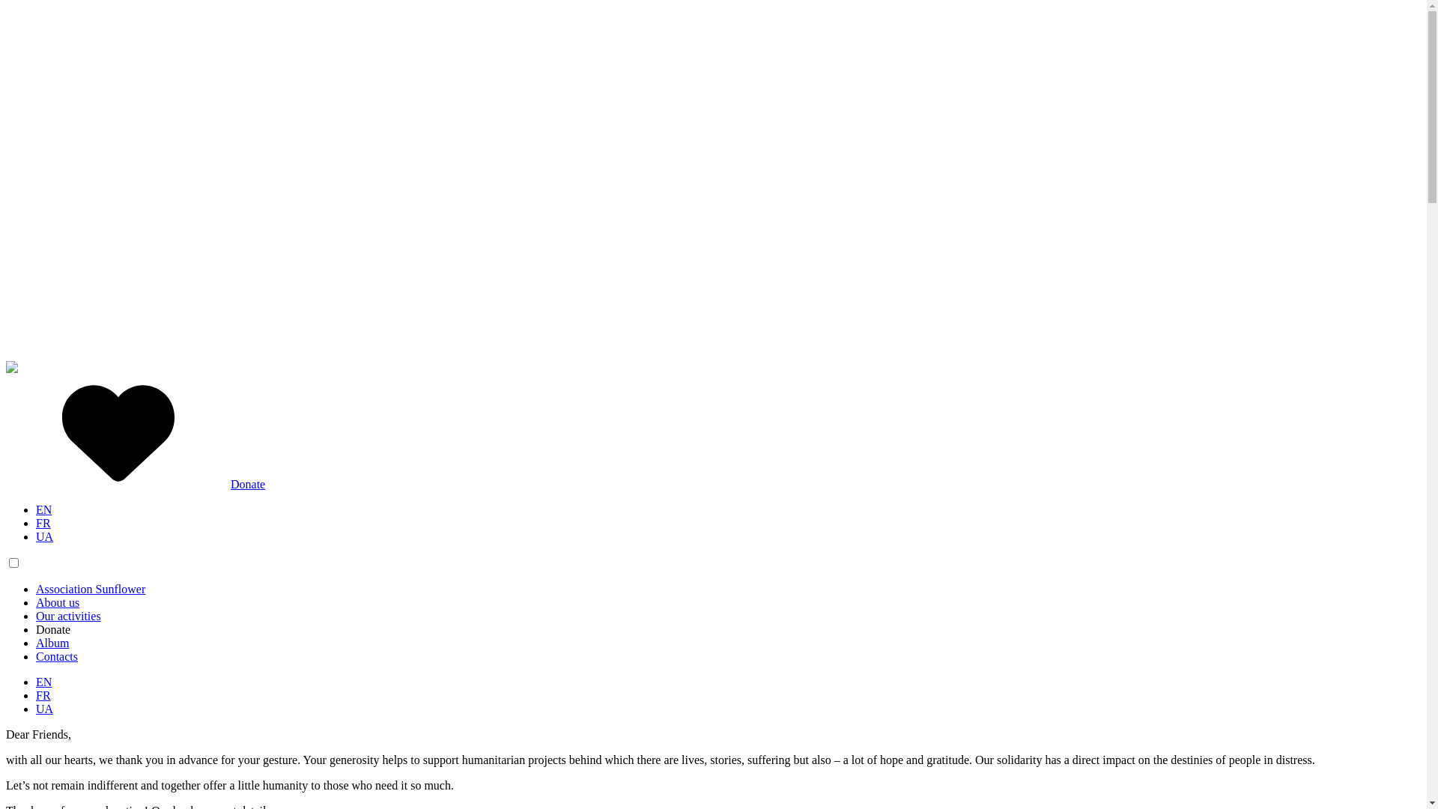 The width and height of the screenshot is (1438, 809). Describe the element at coordinates (43, 509) in the screenshot. I see `EN` at that location.